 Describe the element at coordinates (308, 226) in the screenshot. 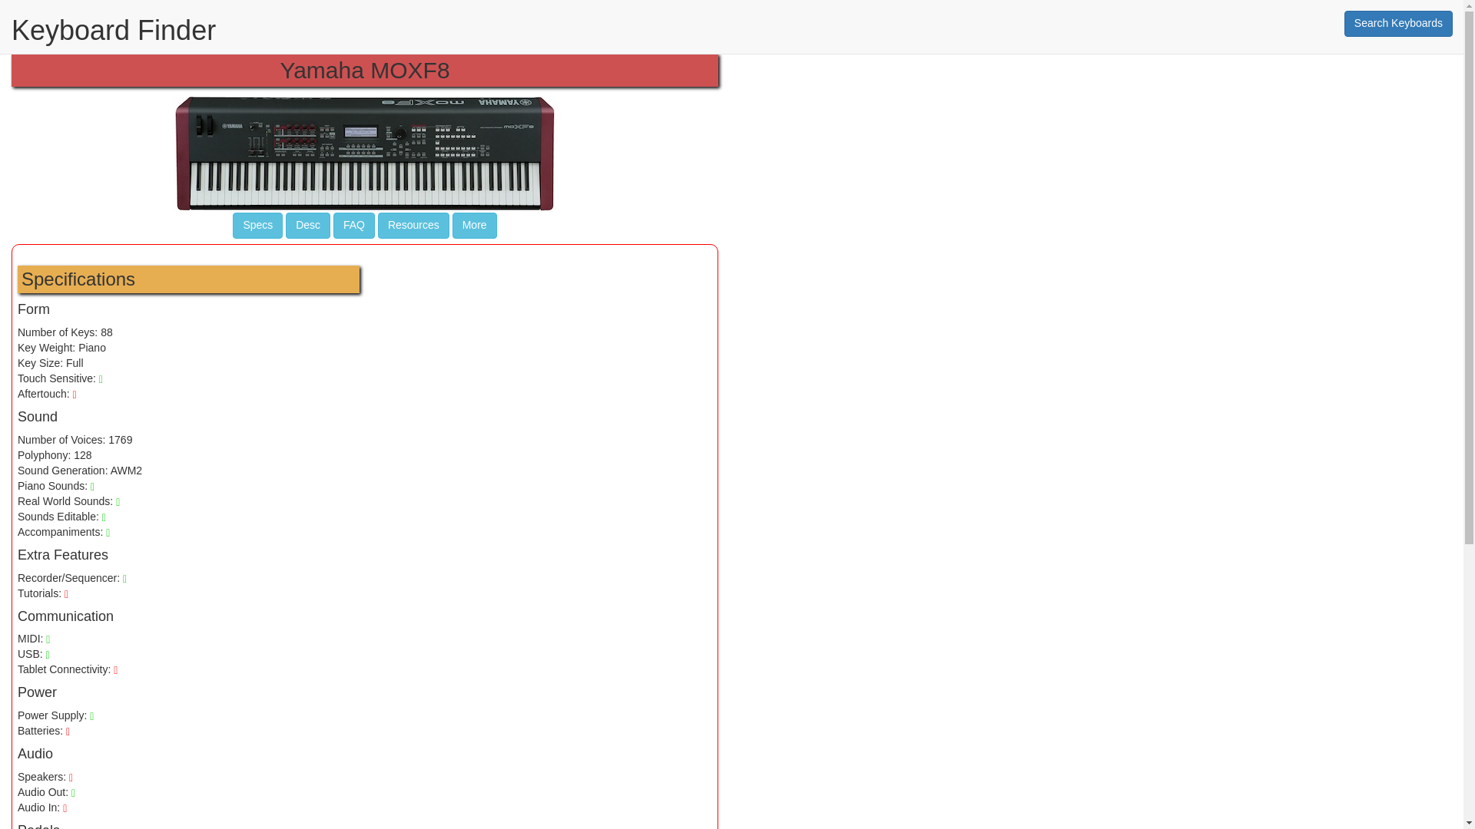

I see `Desc` at that location.